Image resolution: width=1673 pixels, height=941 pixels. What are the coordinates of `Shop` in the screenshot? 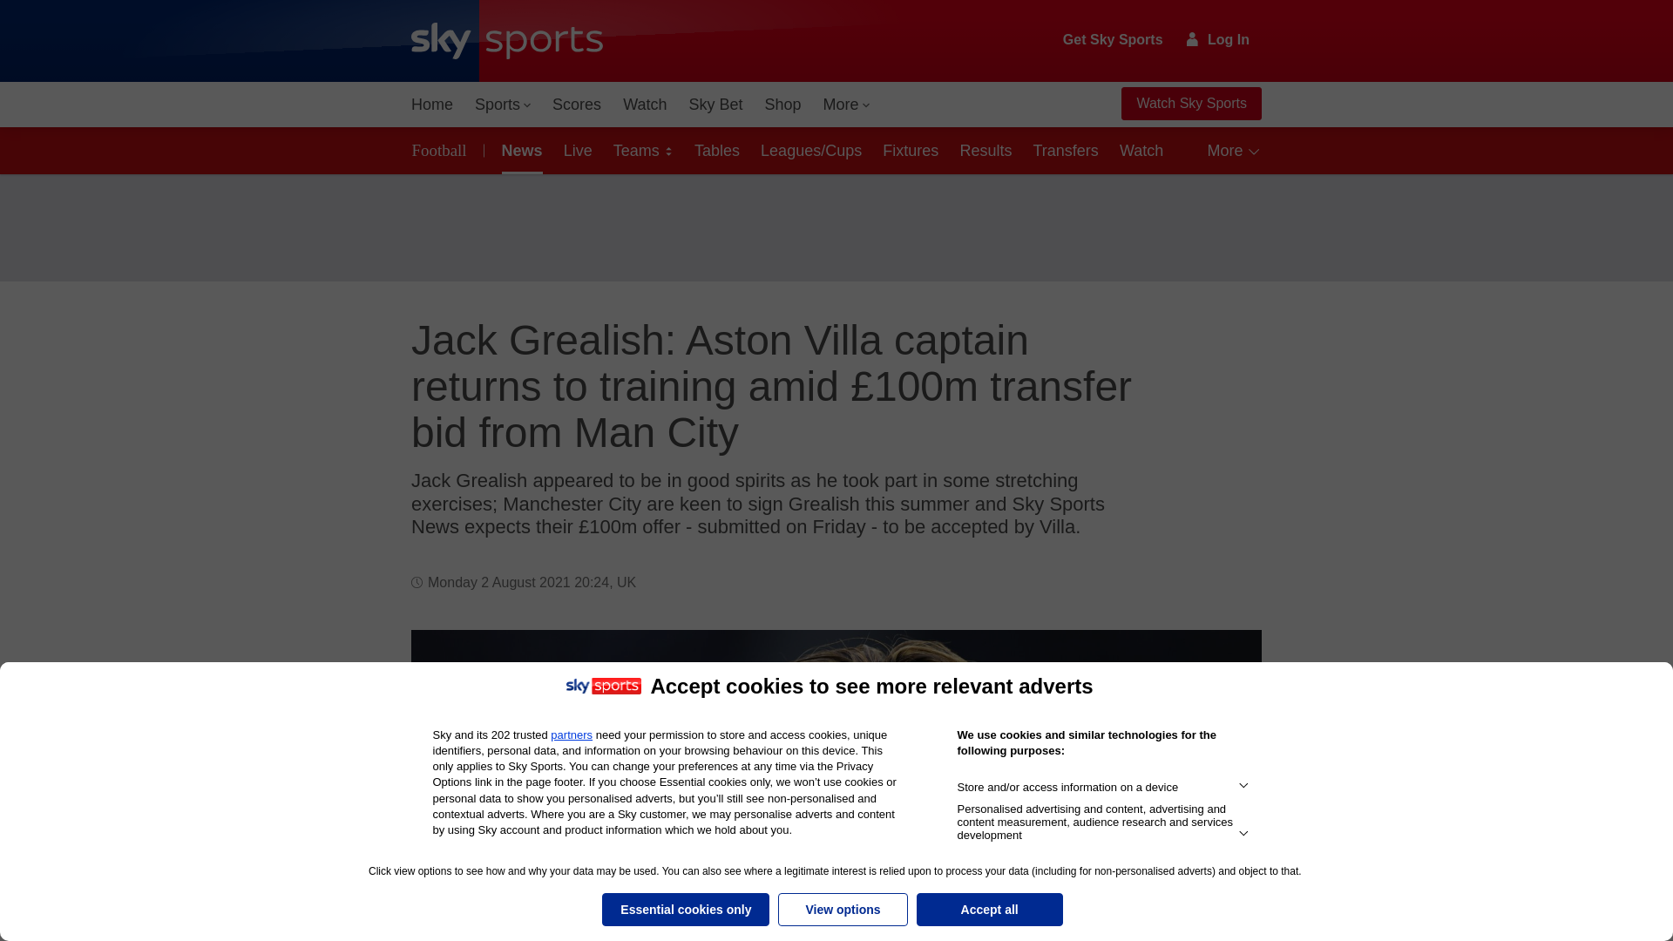 It's located at (782, 105).